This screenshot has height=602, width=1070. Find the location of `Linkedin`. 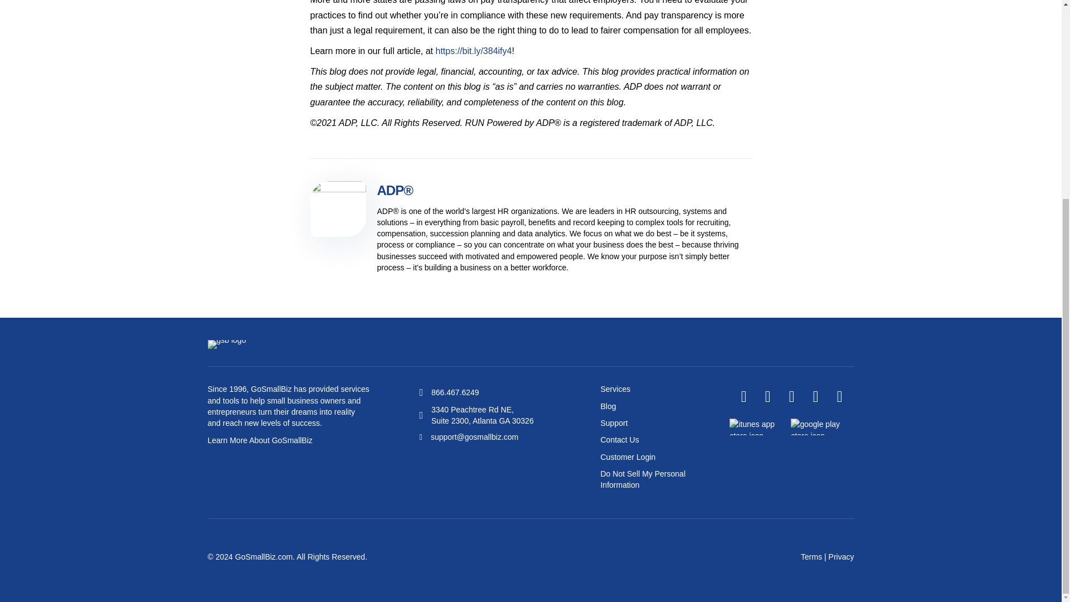

Linkedin is located at coordinates (791, 396).